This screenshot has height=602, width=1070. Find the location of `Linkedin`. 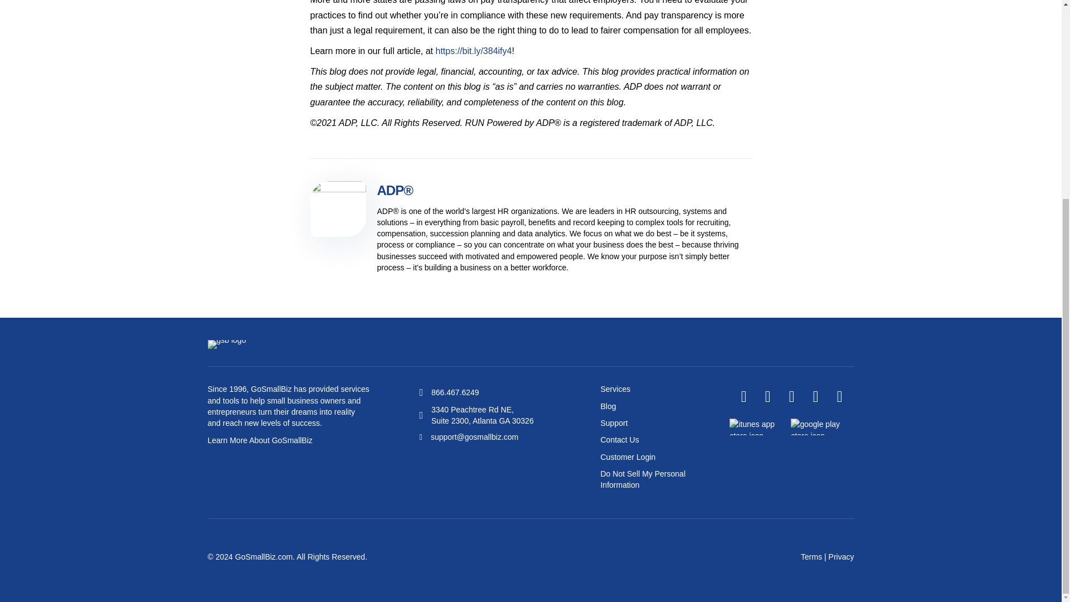

Linkedin is located at coordinates (791, 396).